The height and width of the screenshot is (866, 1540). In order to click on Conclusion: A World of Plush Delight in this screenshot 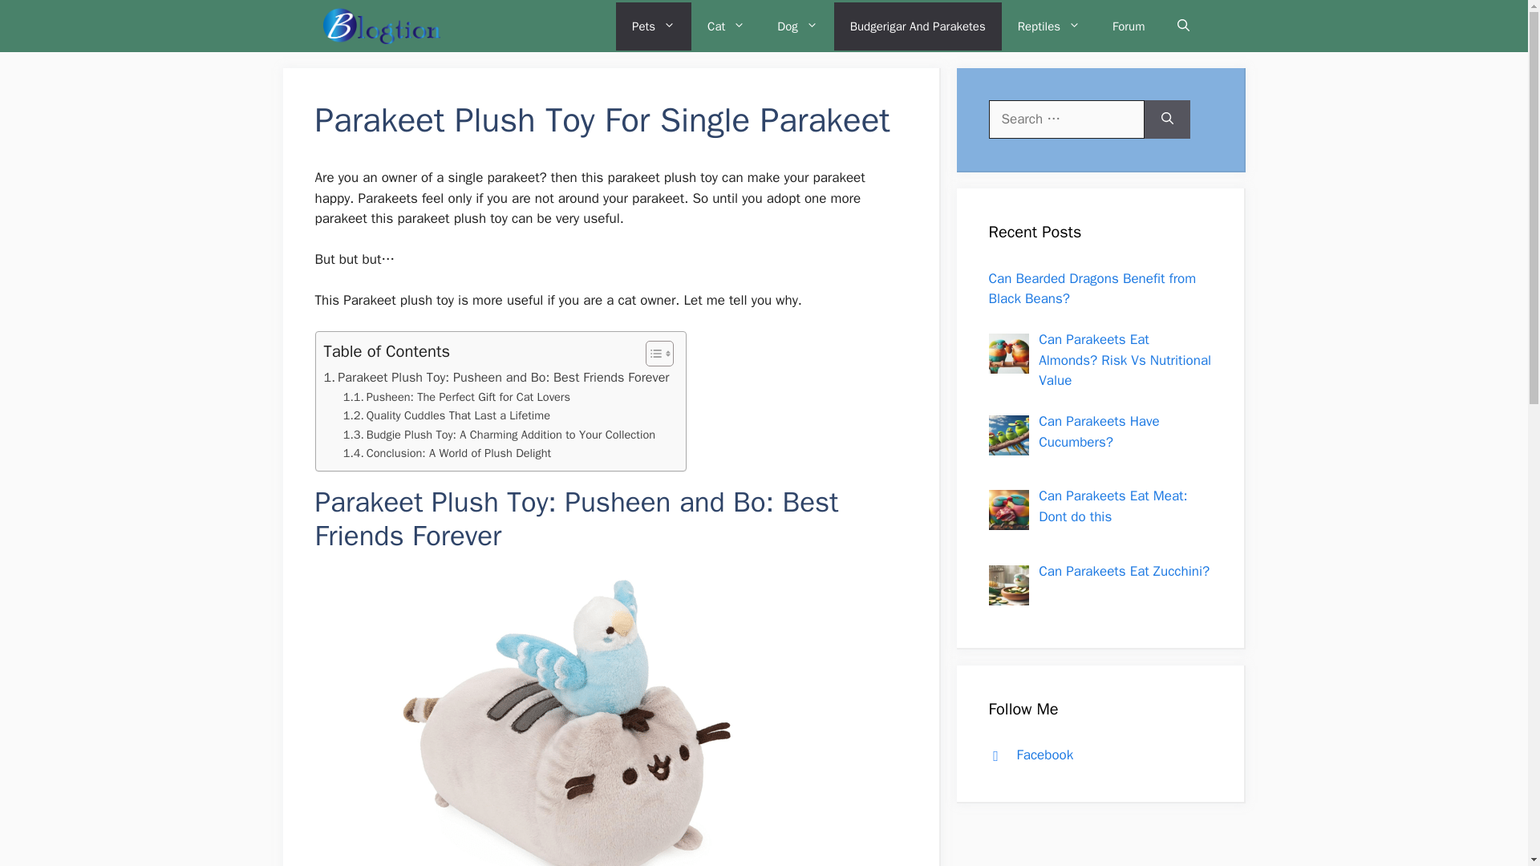, I will do `click(448, 453)`.